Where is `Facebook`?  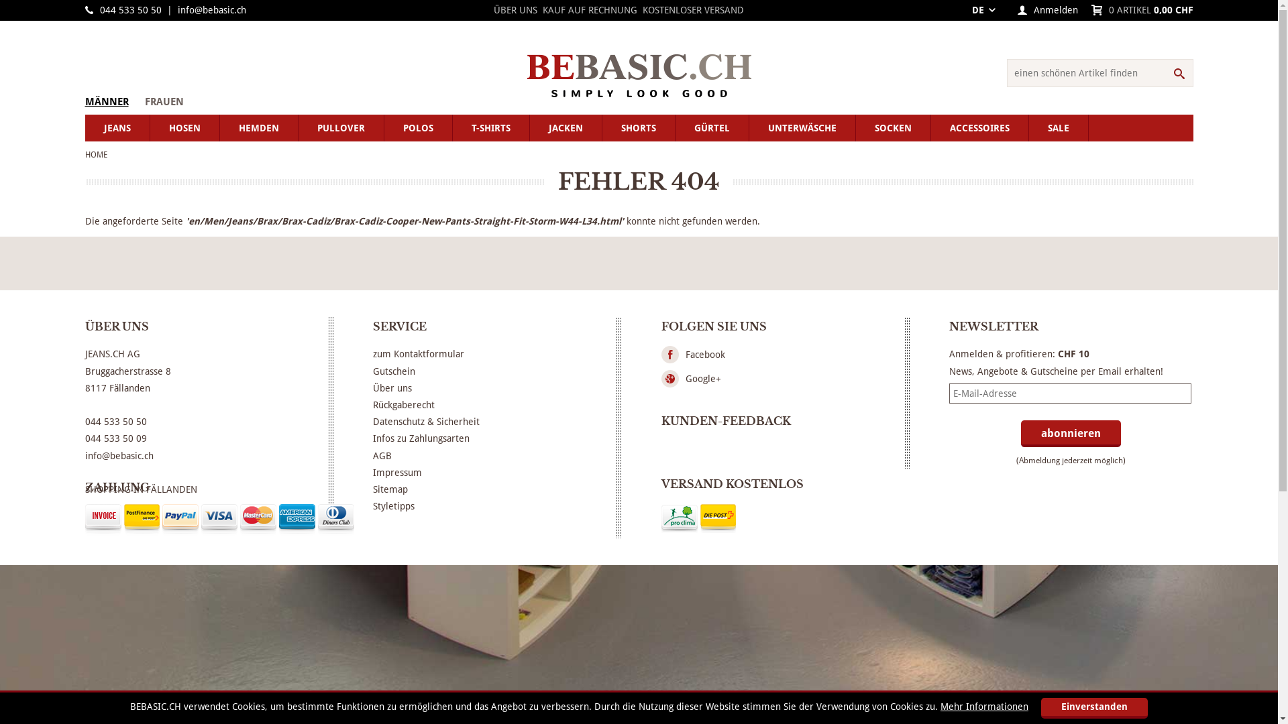 Facebook is located at coordinates (706, 355).